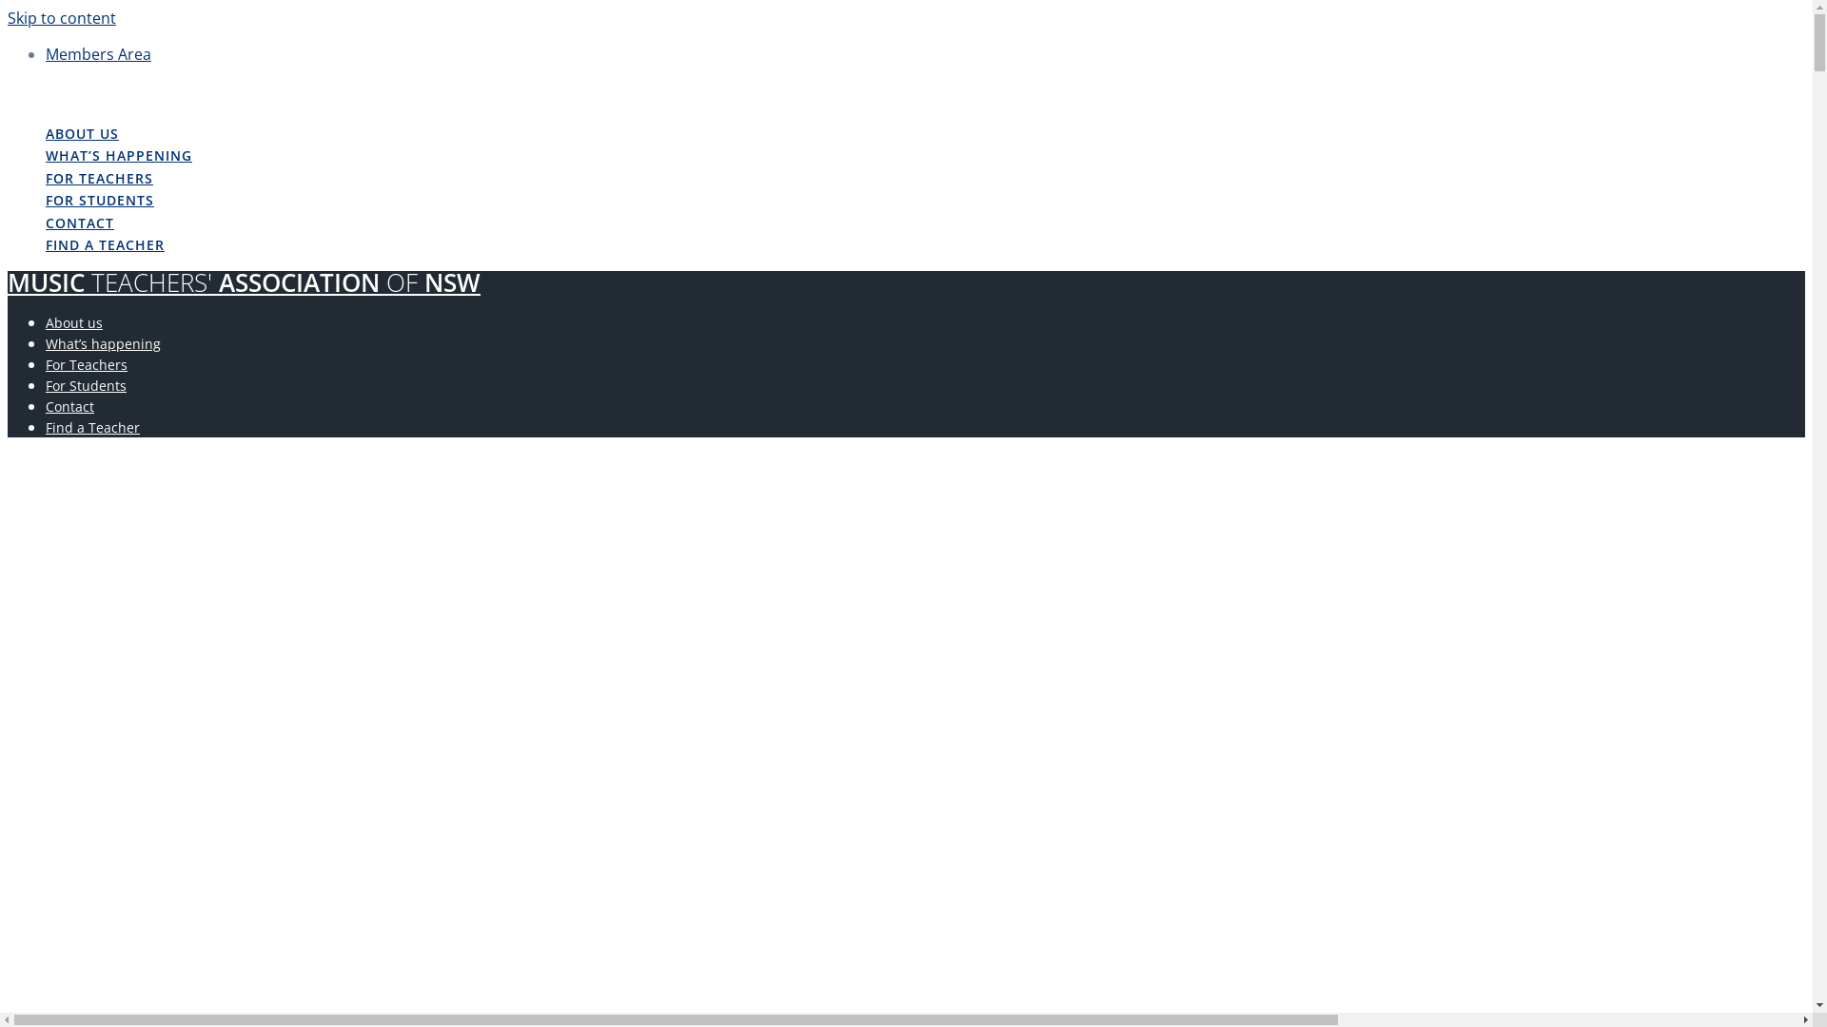 Image resolution: width=1827 pixels, height=1027 pixels. I want to click on FIND A TEACHER, so click(105, 246).